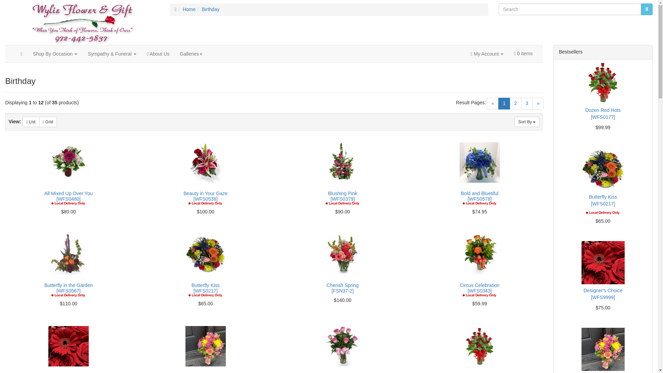 The width and height of the screenshot is (663, 373). Describe the element at coordinates (206, 254) in the screenshot. I see `Butterfly Kiss` at that location.